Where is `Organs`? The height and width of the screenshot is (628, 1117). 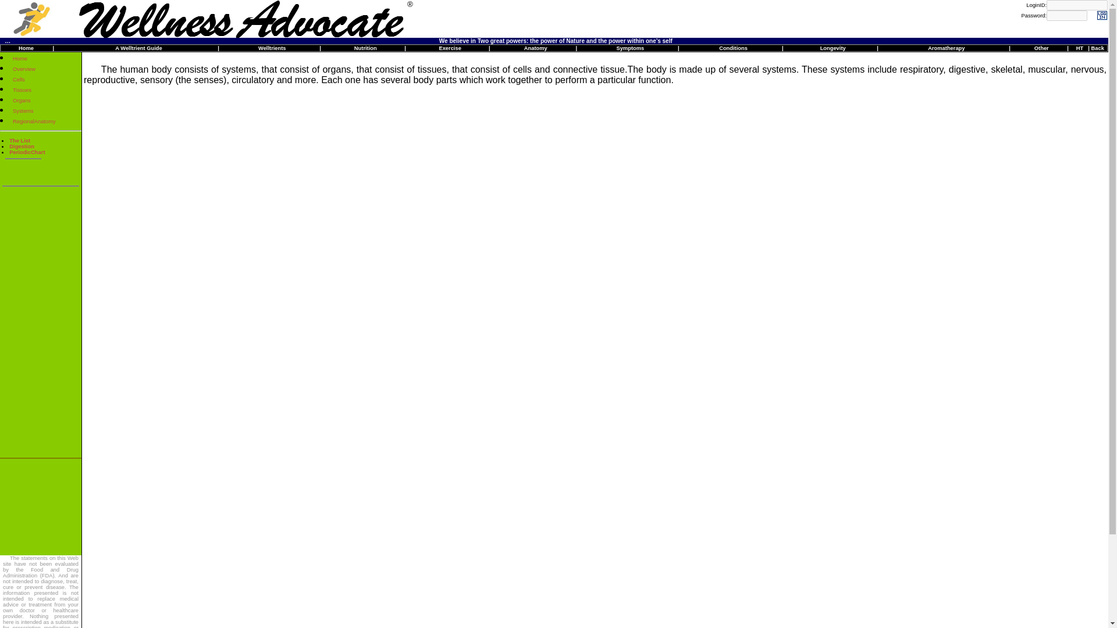 Organs is located at coordinates (22, 101).